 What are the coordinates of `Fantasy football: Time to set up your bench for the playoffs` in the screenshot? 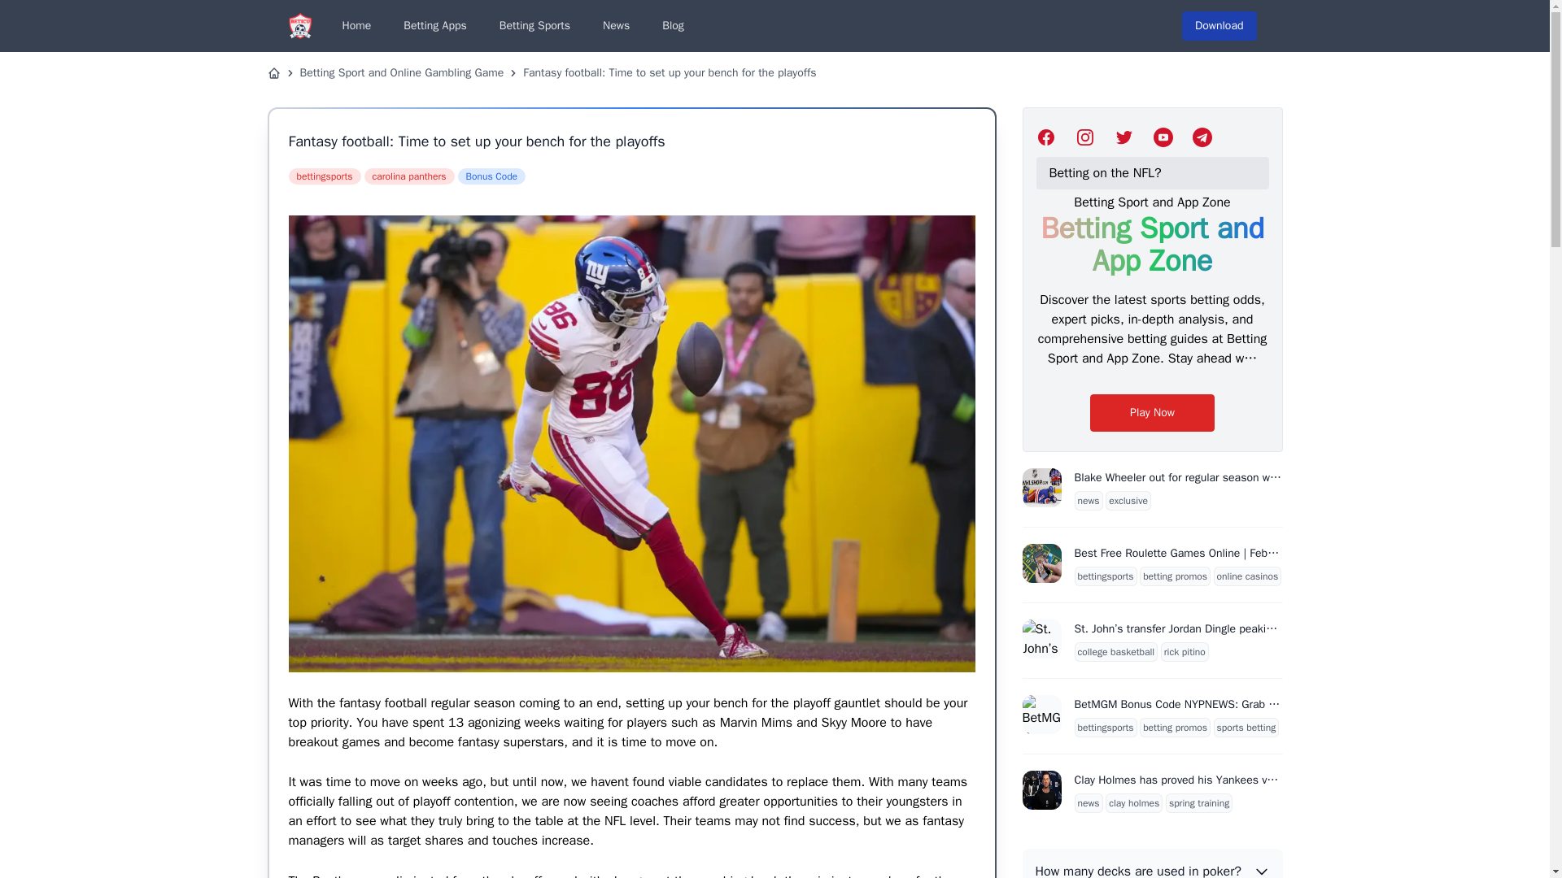 It's located at (669, 73).